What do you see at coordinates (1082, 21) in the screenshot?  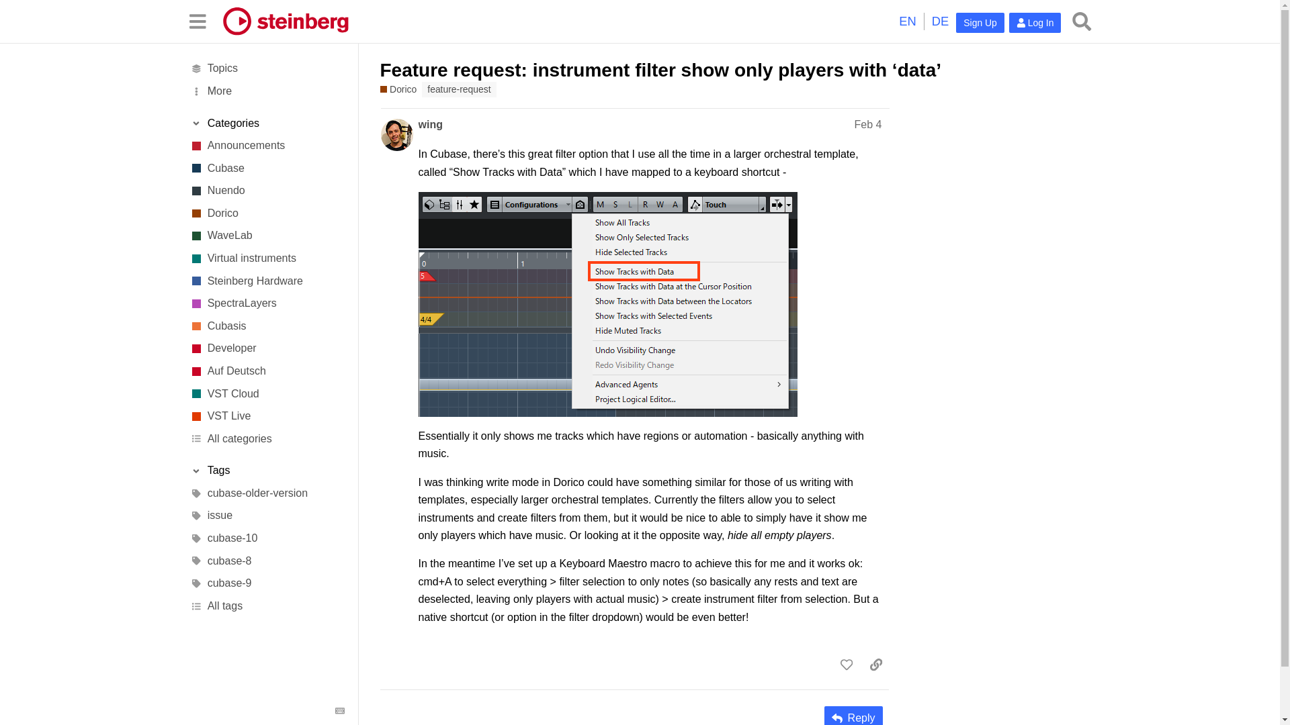 I see `Search` at bounding box center [1082, 21].